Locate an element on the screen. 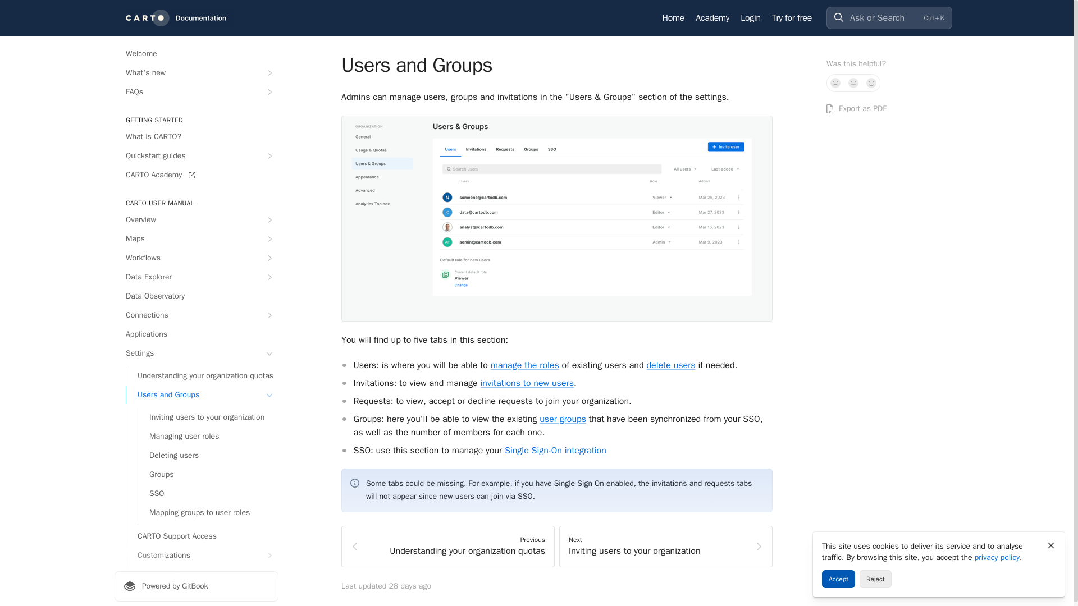 The image size is (1078, 606). What is CARTO? is located at coordinates (196, 137).